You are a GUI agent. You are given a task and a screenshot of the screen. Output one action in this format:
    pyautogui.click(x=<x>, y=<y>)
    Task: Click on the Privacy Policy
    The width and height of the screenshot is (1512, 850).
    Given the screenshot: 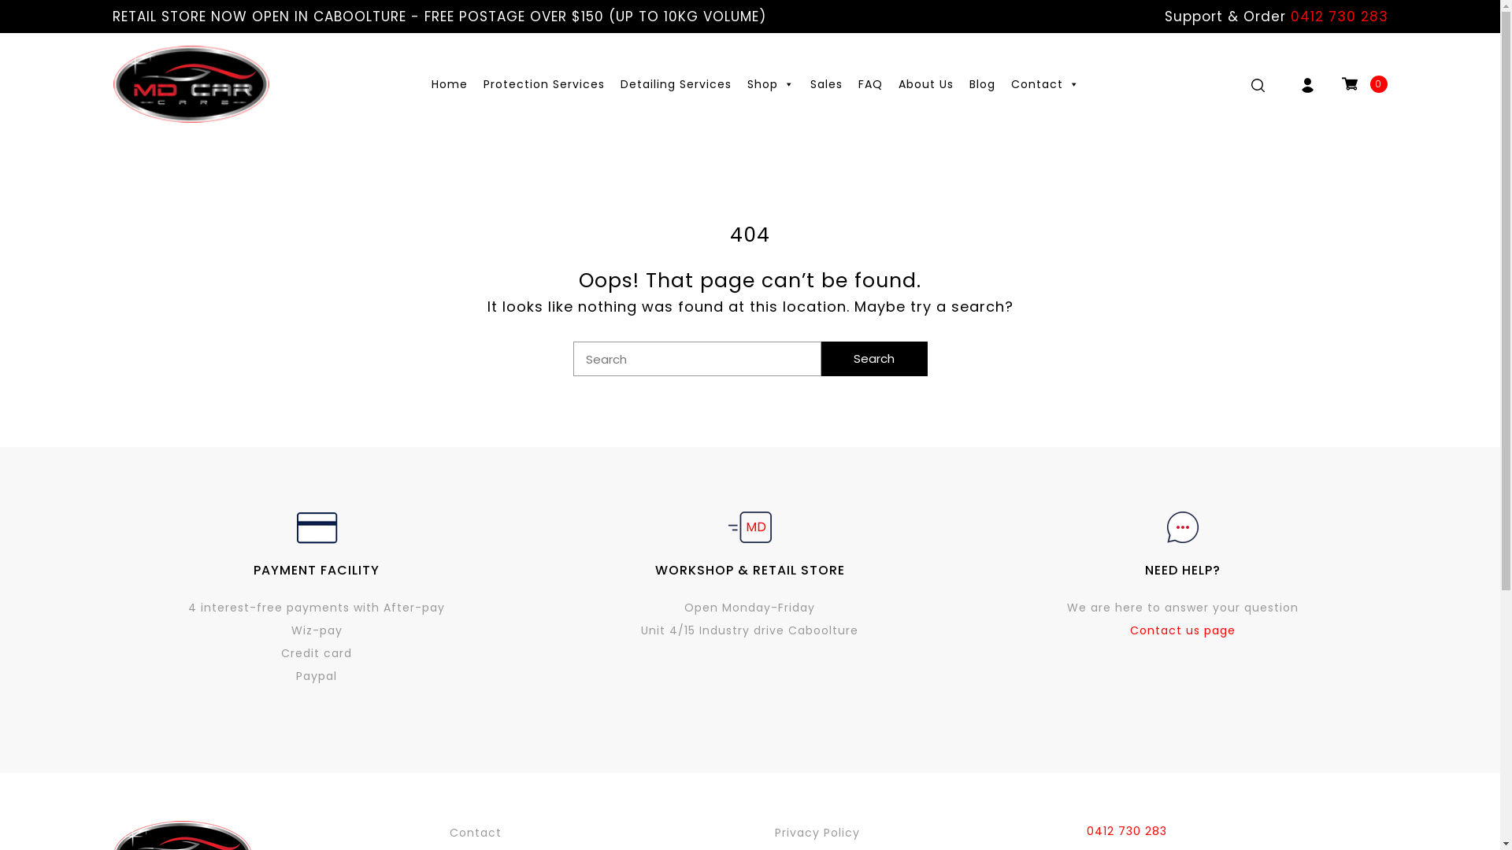 What is the action you would take?
    pyautogui.click(x=913, y=833)
    